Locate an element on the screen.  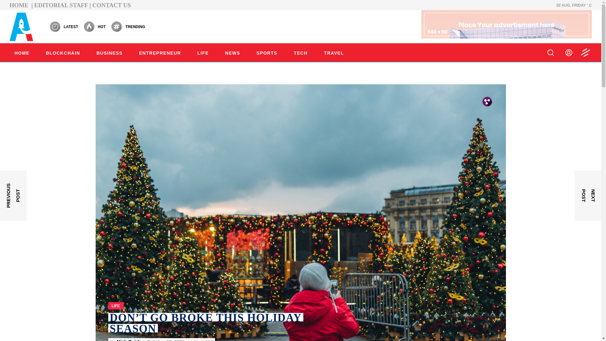
BUSINESS is located at coordinates (110, 52).